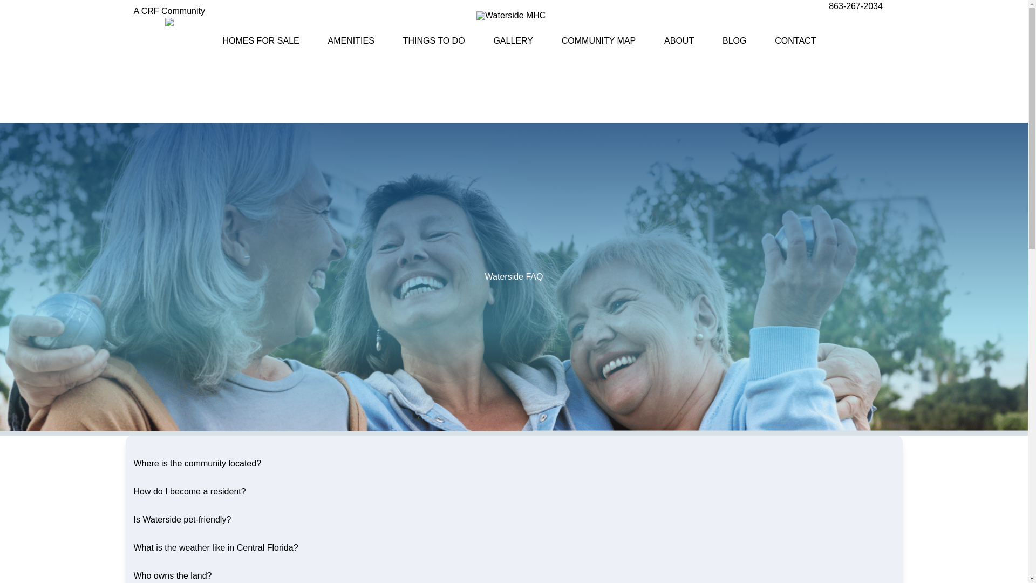 The height and width of the screenshot is (583, 1036). I want to click on COMMUNITY MAP, so click(598, 40).